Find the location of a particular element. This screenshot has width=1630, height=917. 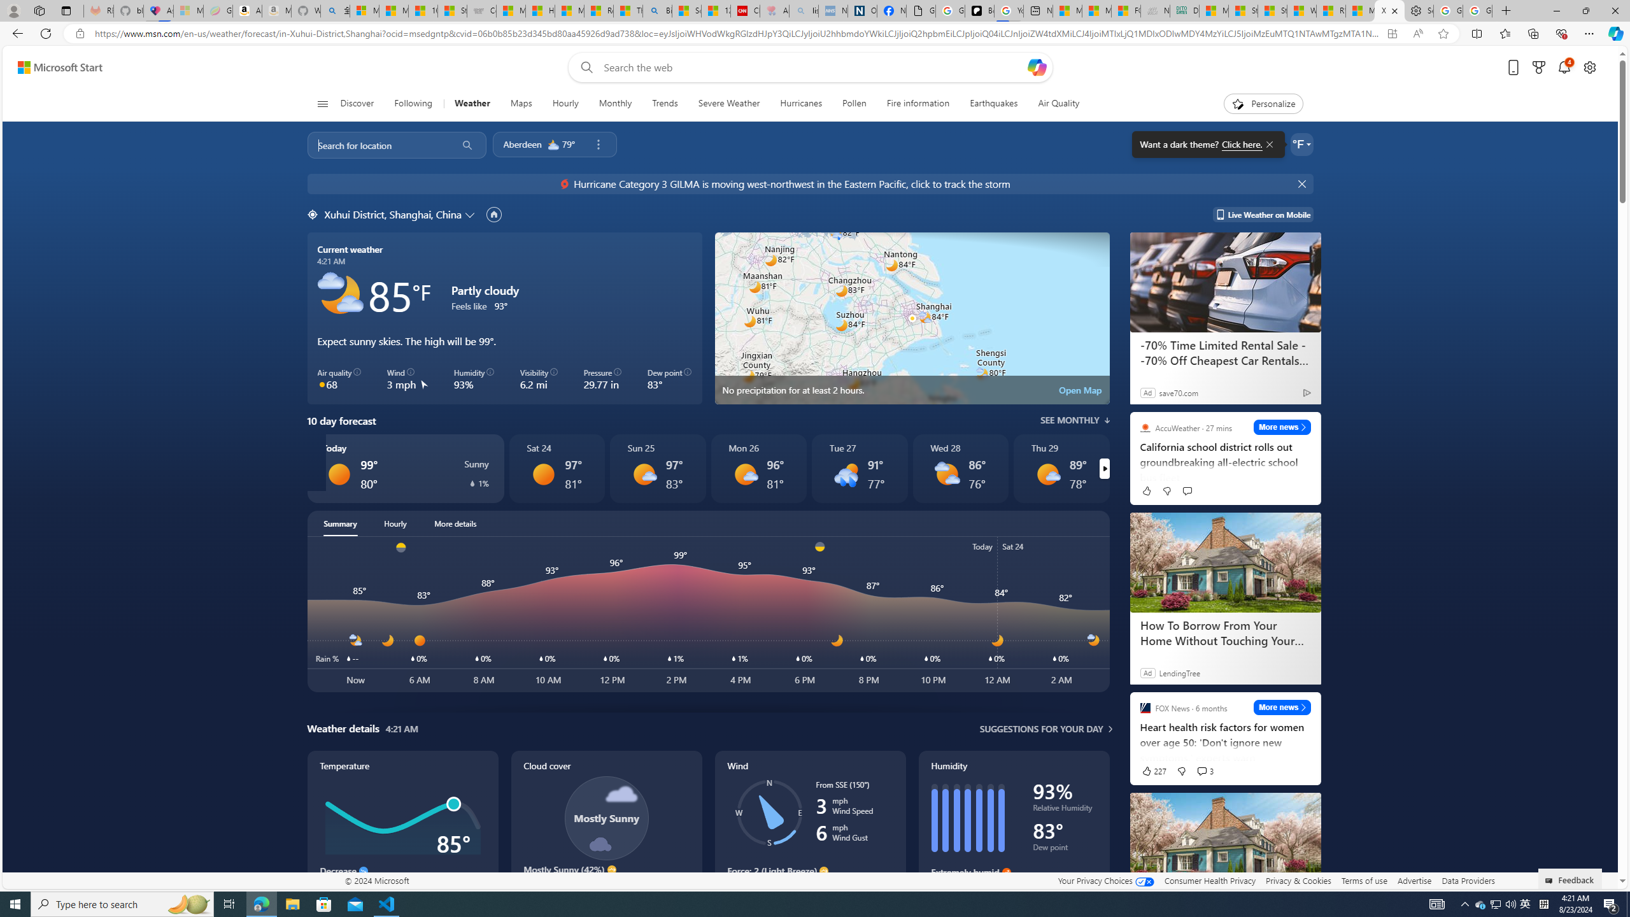

More news is located at coordinates (1282, 707).